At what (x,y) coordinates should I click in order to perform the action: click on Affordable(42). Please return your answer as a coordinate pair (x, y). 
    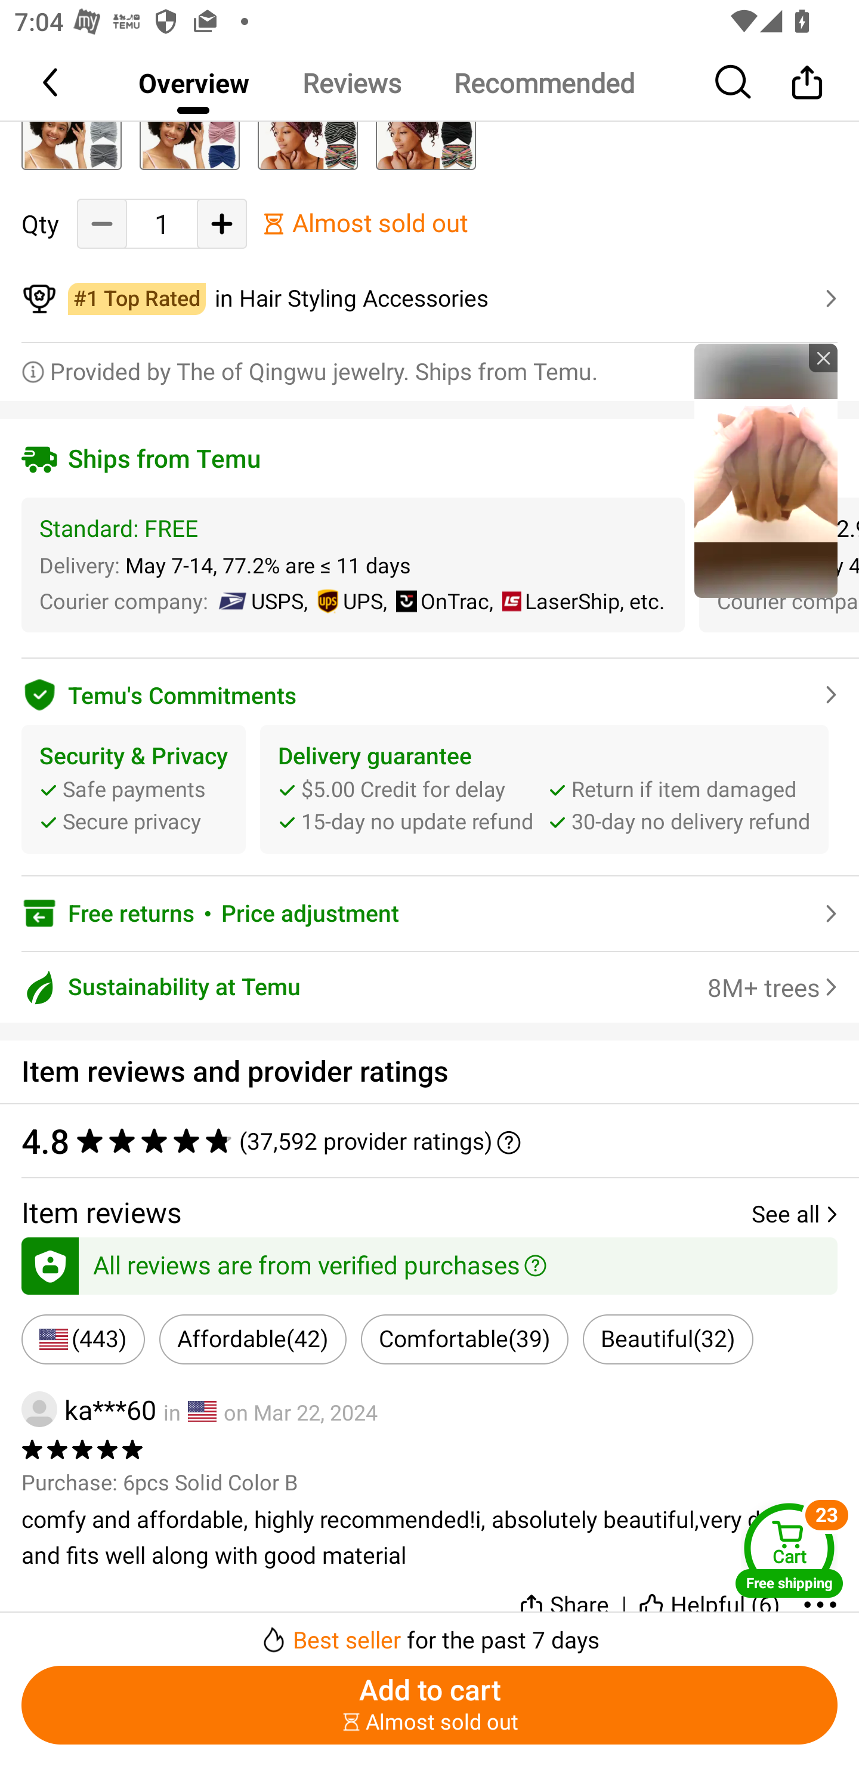
    Looking at the image, I should click on (252, 1339).